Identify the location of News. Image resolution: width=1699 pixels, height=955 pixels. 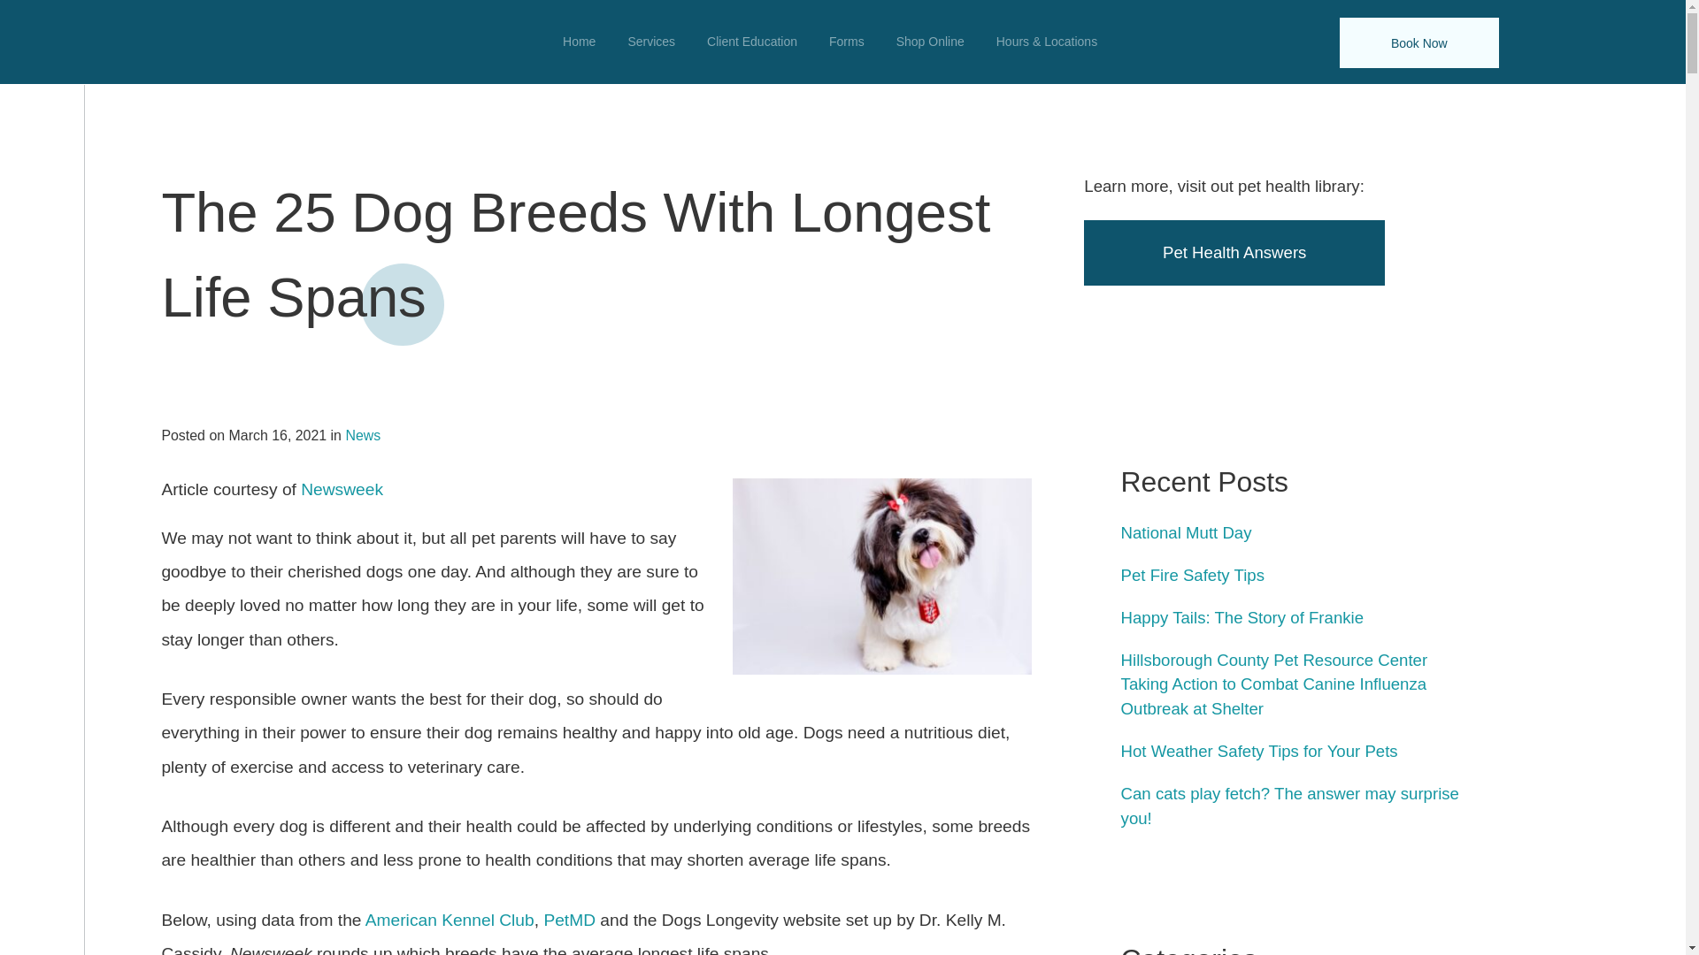
(363, 435).